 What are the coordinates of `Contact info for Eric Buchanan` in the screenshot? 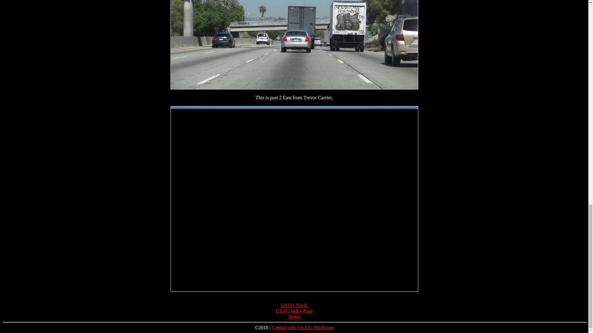 It's located at (303, 327).